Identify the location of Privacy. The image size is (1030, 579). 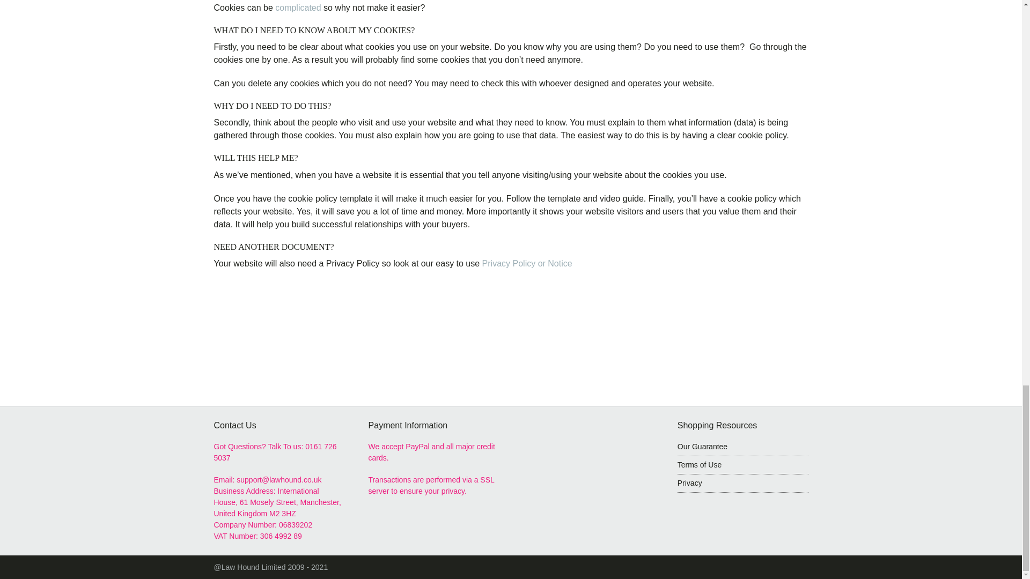
(743, 484).